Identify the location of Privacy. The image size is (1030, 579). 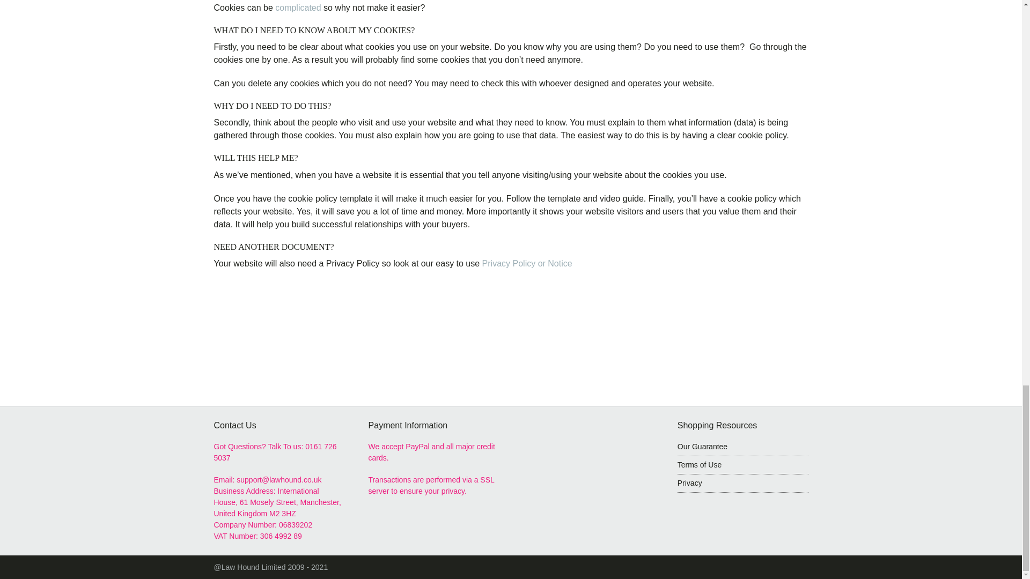
(743, 484).